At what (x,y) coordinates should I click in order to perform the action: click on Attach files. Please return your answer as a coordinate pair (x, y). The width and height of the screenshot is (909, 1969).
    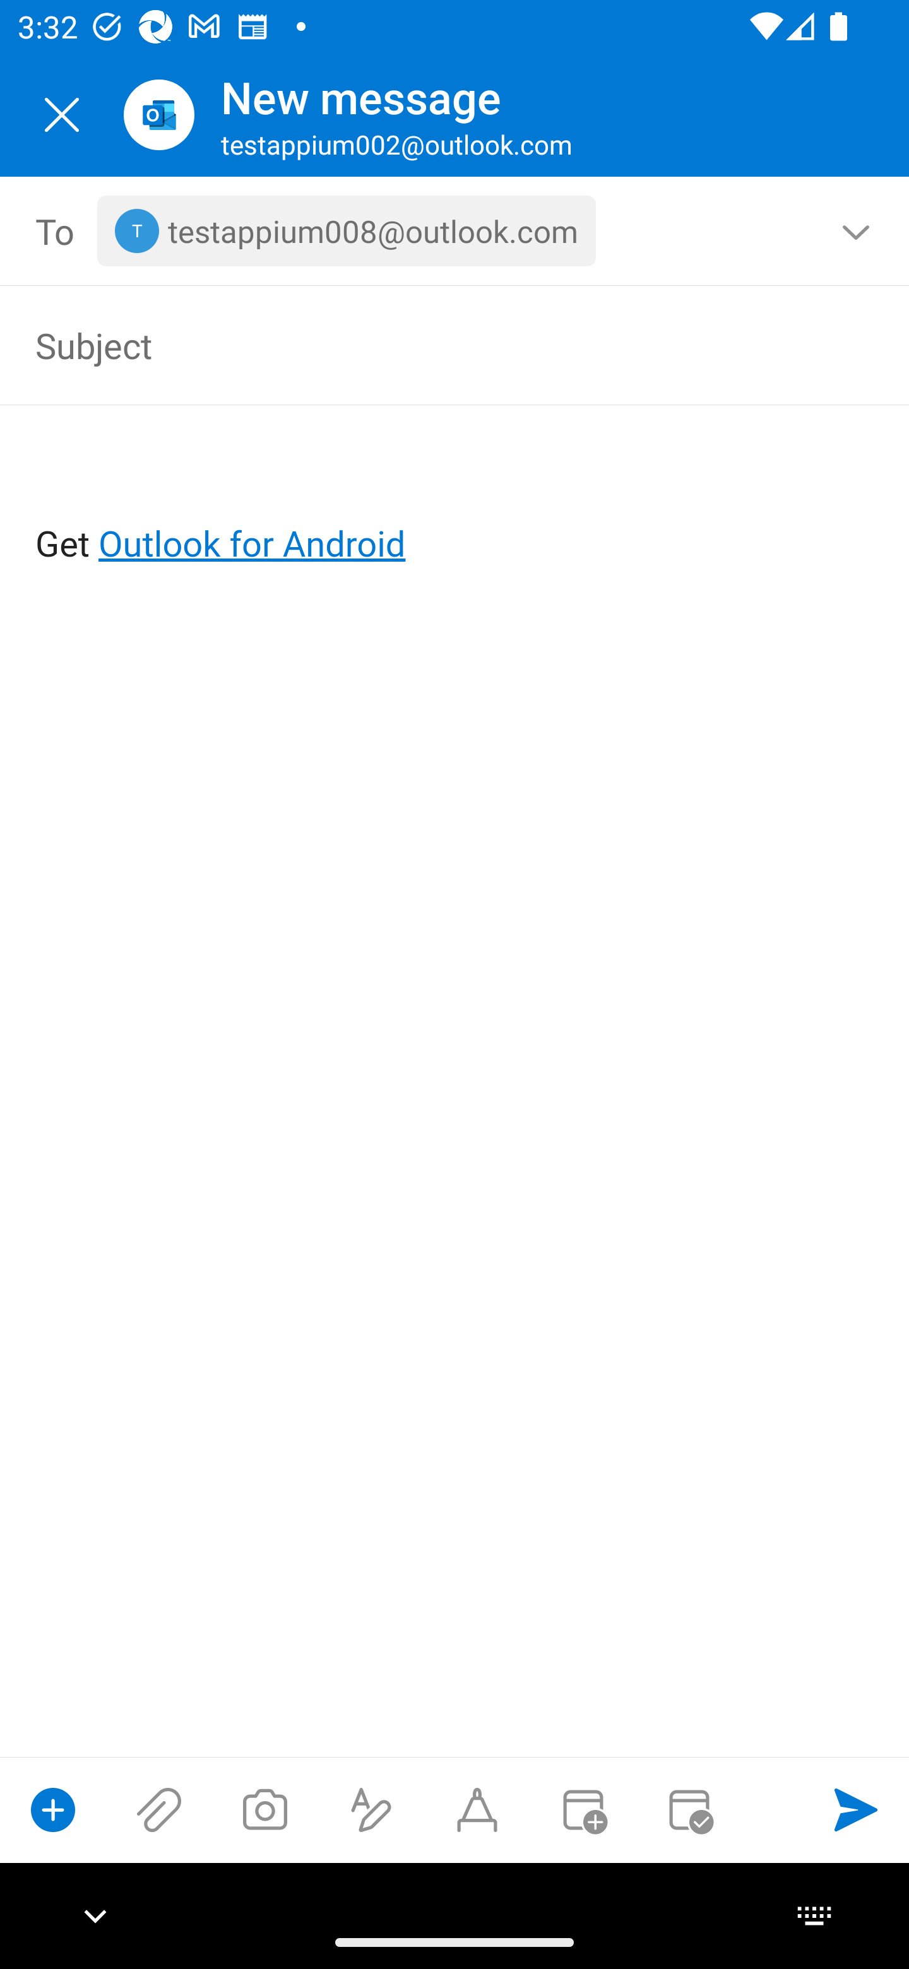
    Looking at the image, I should click on (159, 1809).